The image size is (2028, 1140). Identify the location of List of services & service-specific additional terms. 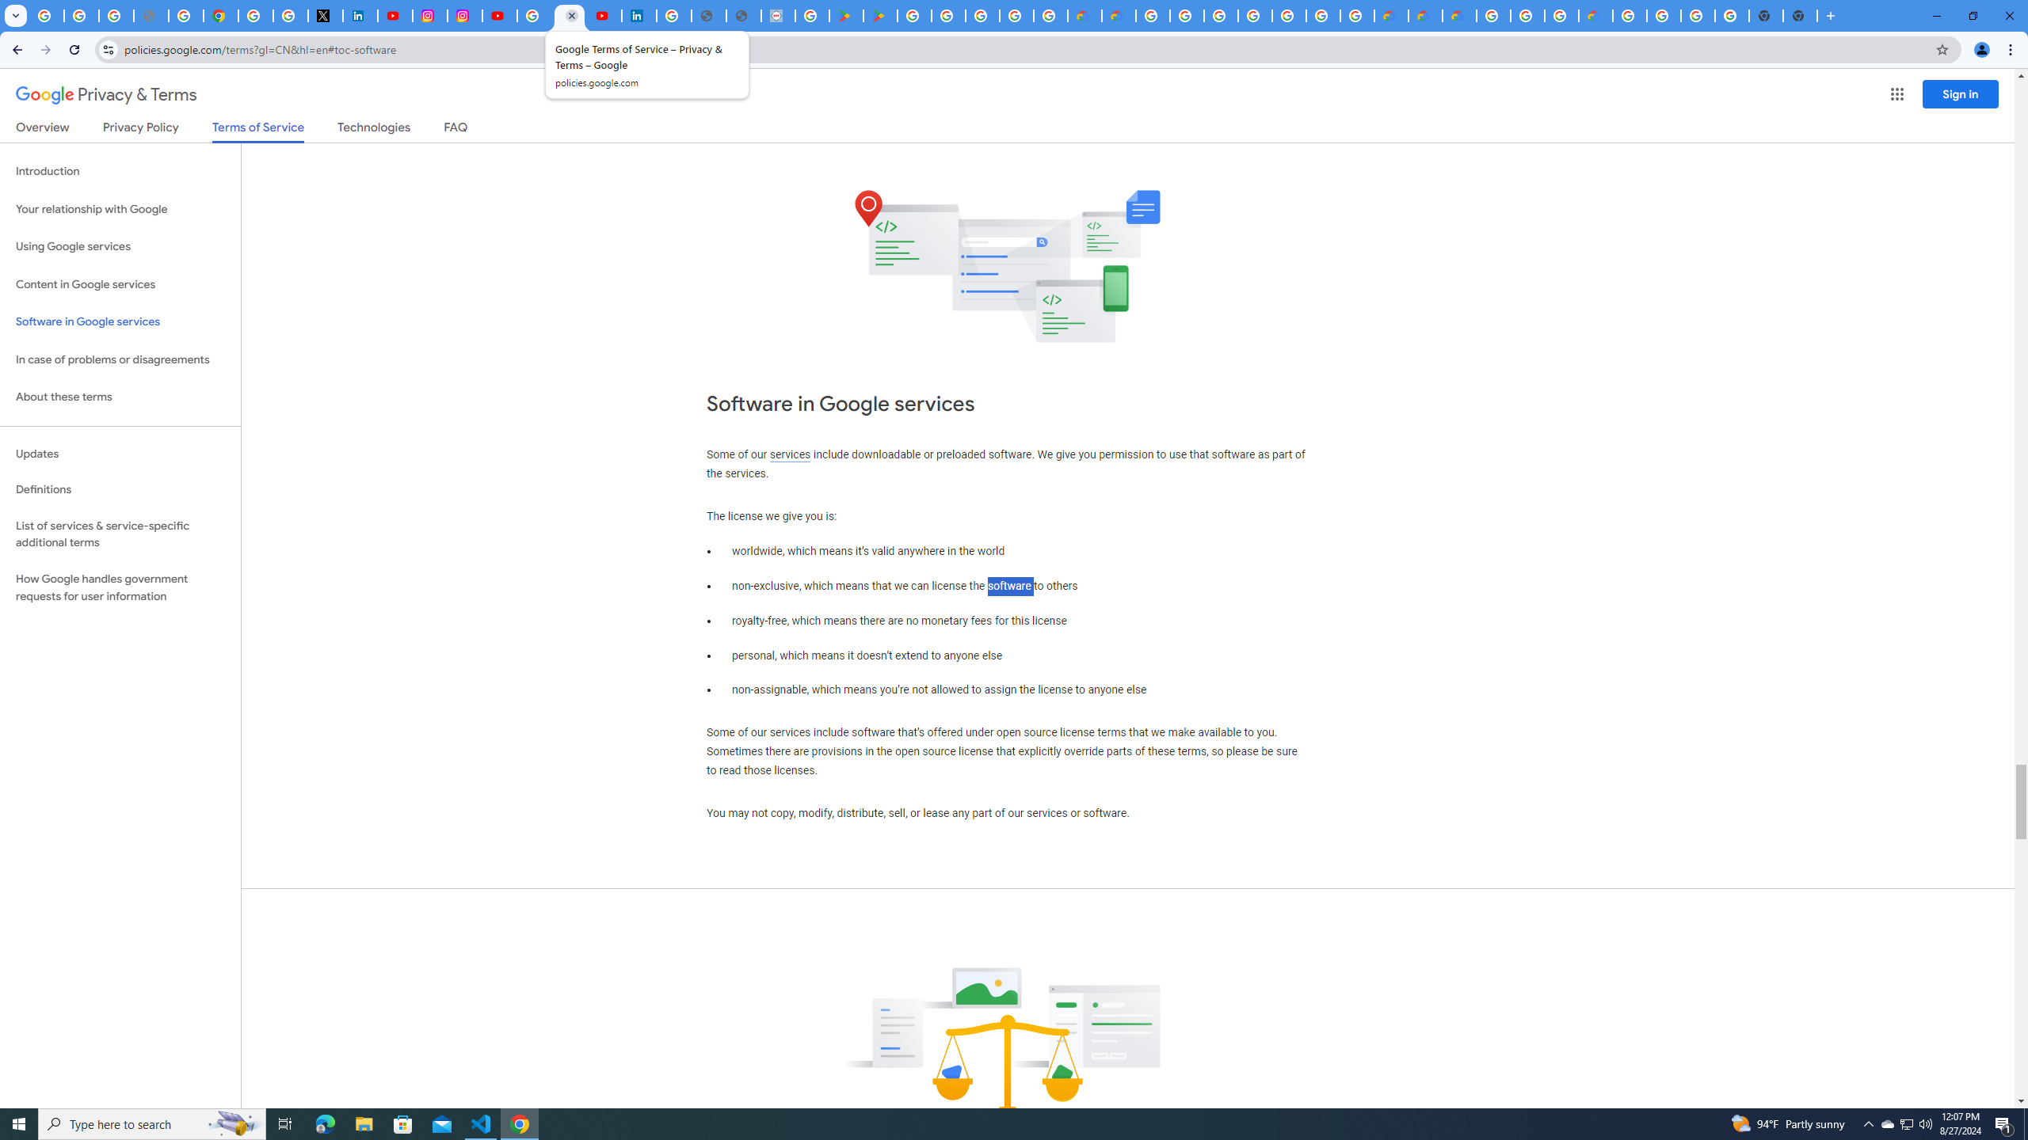
(120, 534).